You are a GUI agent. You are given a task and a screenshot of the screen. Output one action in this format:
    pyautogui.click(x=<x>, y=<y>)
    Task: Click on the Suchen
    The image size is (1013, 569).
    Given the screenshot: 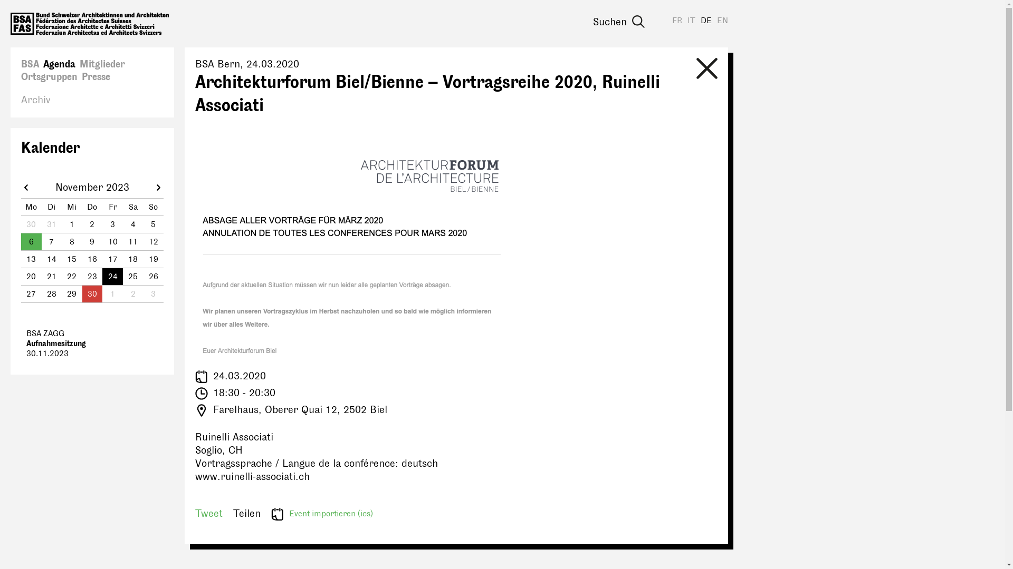 What is the action you would take?
    pyautogui.click(x=636, y=22)
    